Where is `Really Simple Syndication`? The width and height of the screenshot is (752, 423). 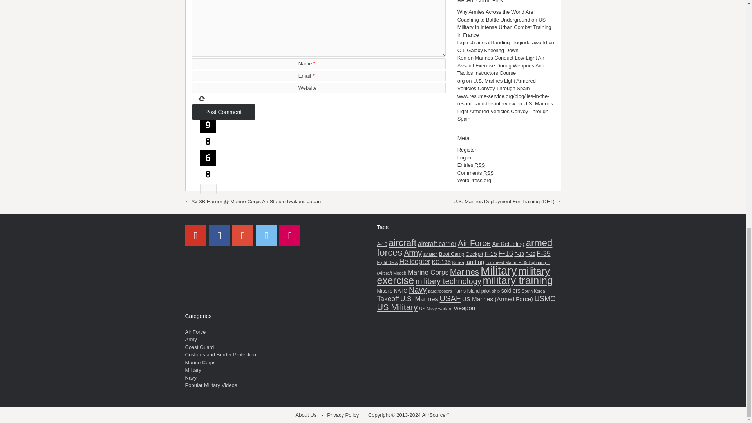 Really Simple Syndication is located at coordinates (479, 165).